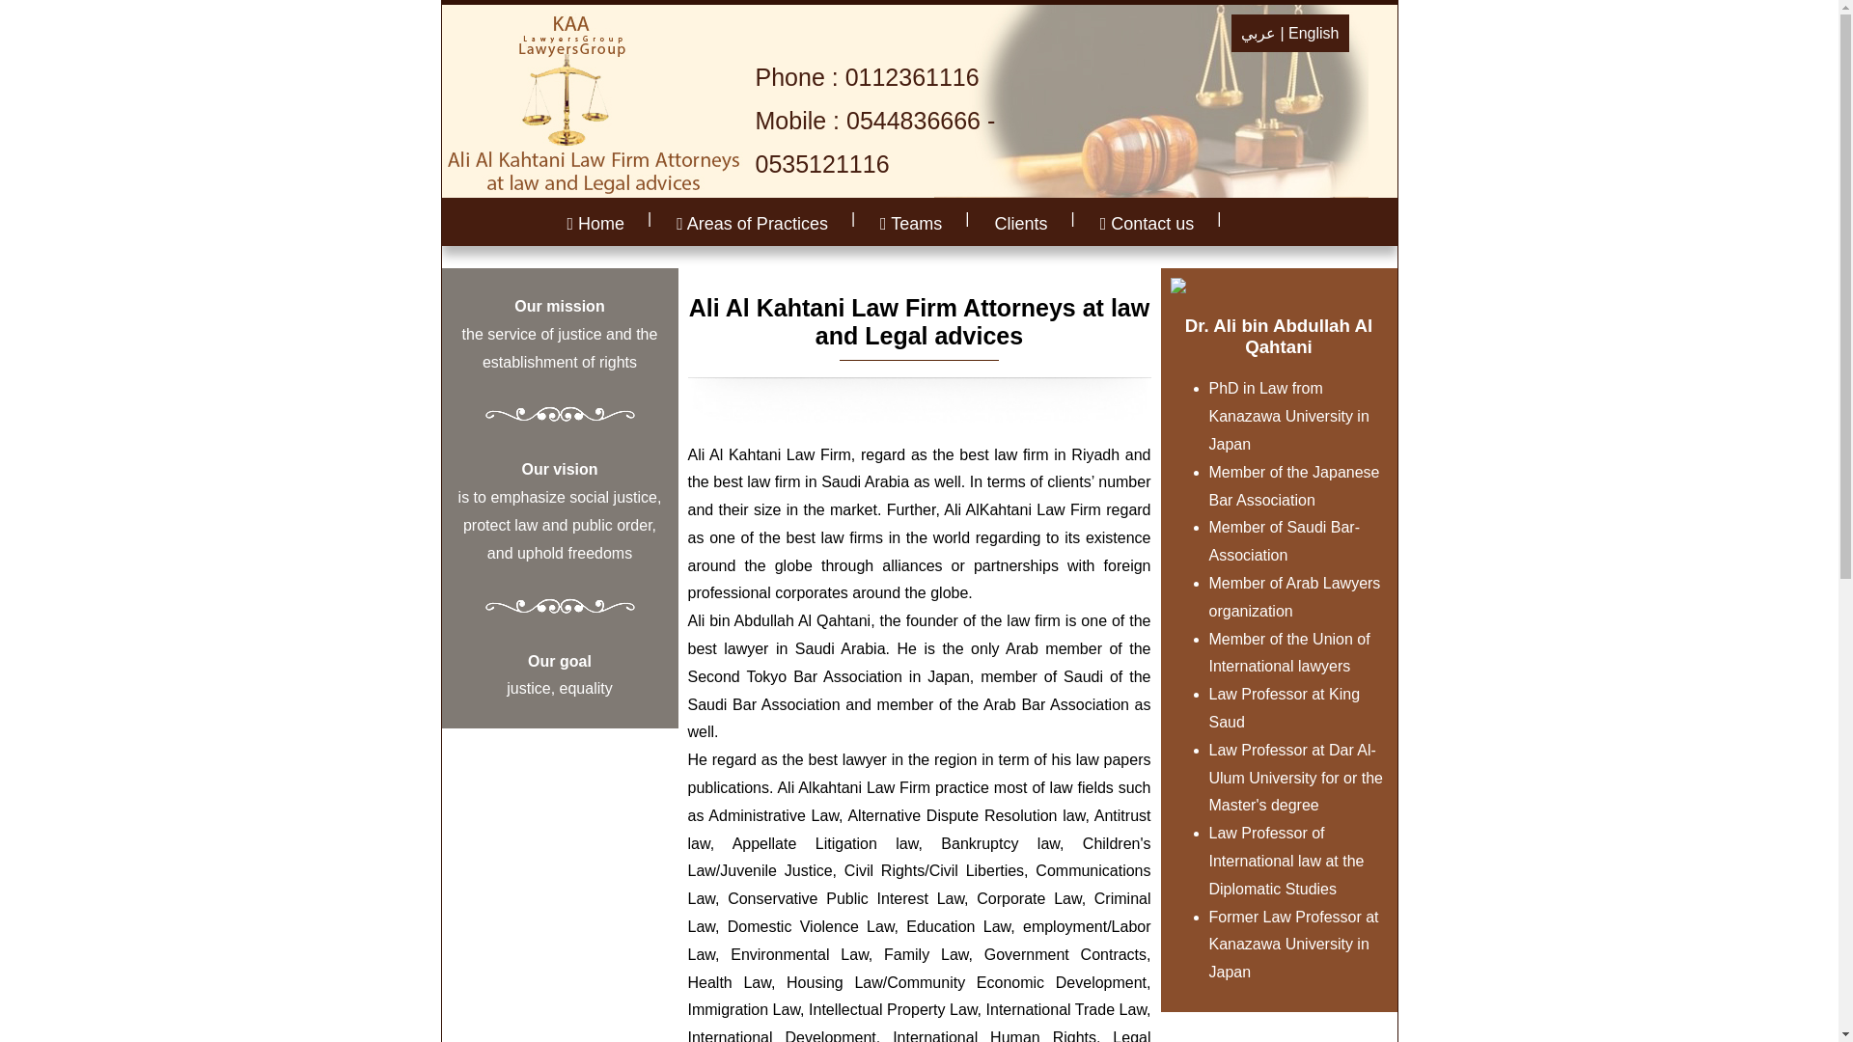  I want to click on Areas of Practices, so click(752, 224).